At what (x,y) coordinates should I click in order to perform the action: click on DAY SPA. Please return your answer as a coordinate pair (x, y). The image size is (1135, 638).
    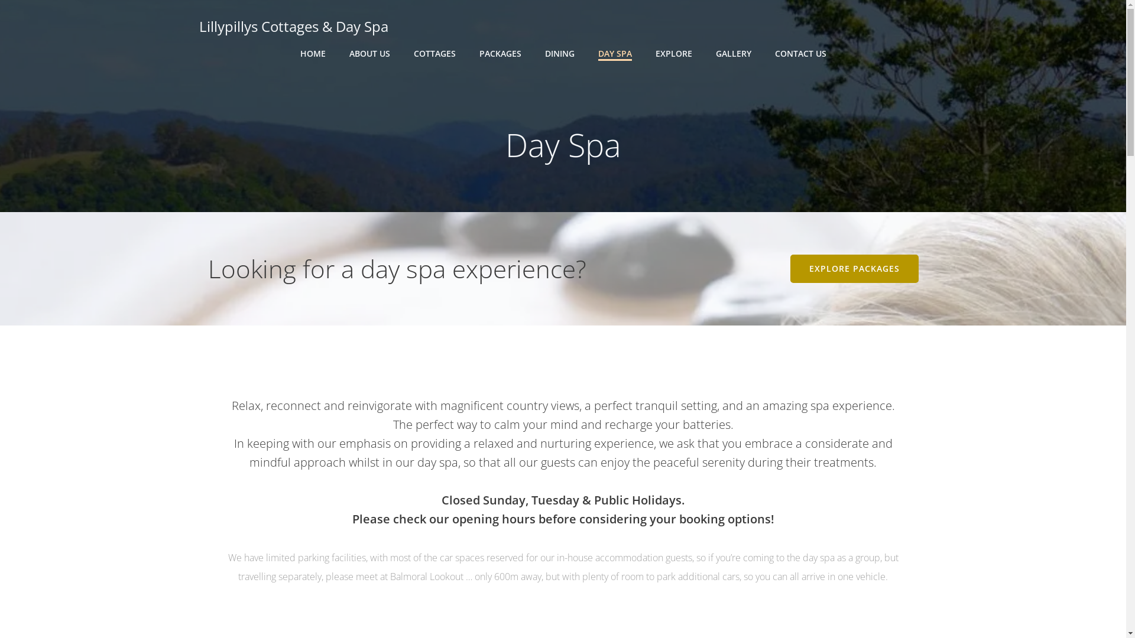
    Looking at the image, I should click on (615, 53).